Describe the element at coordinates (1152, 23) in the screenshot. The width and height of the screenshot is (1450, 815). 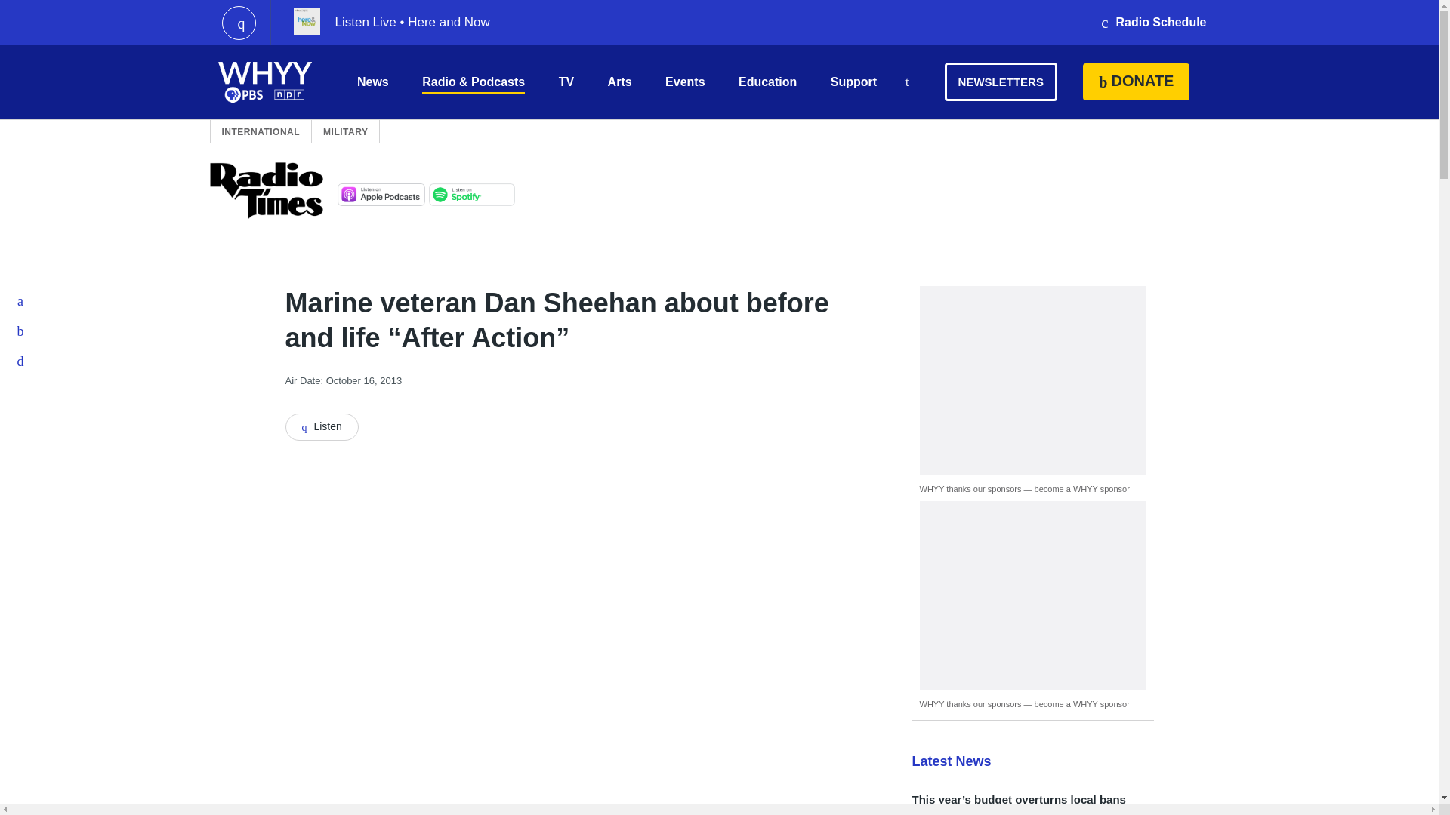
I see `Radio Schedule` at that location.